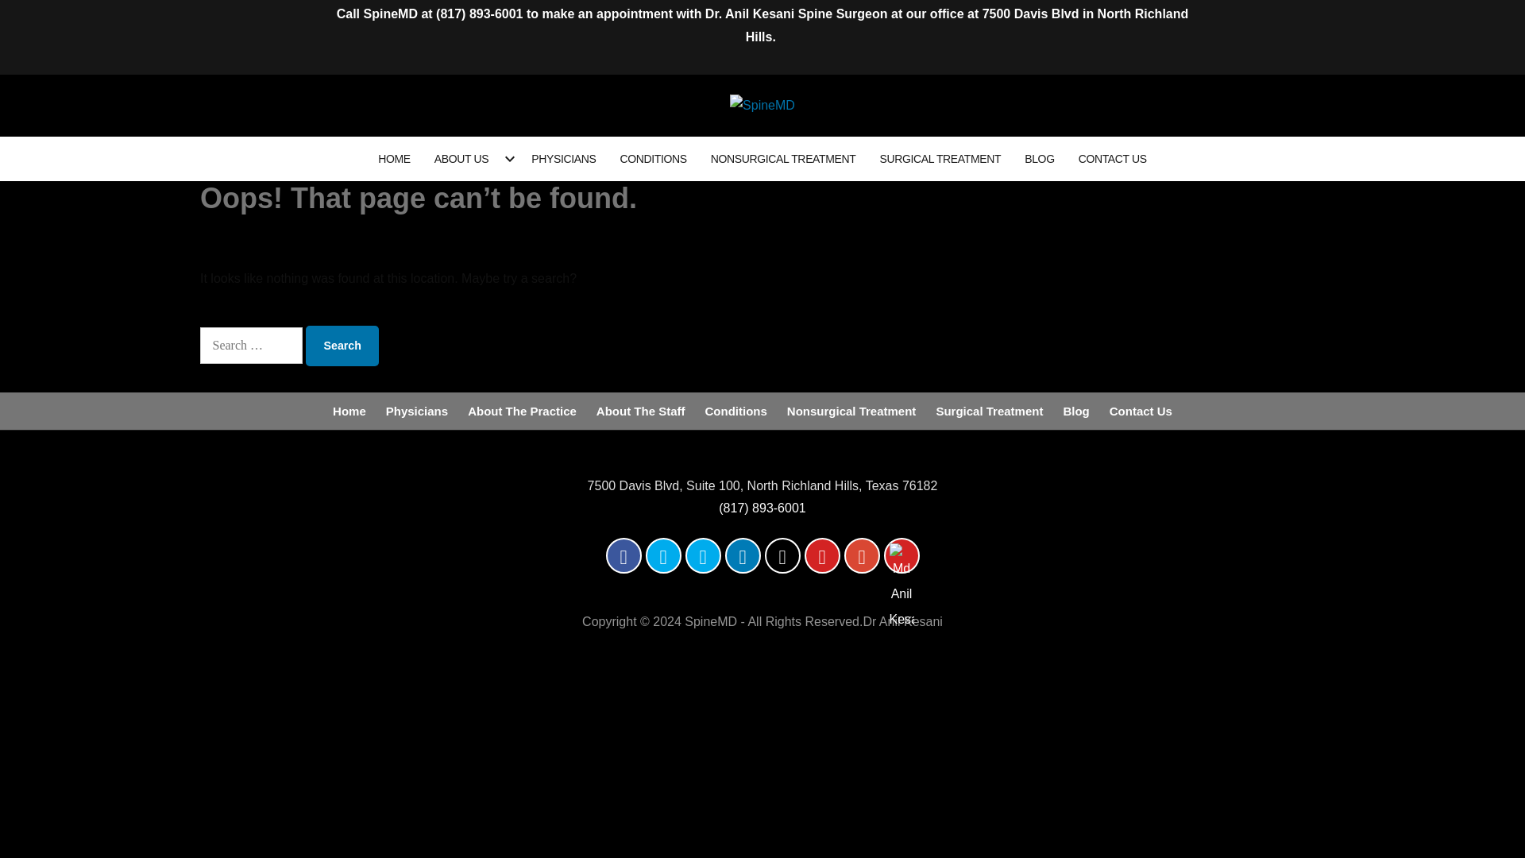 The height and width of the screenshot is (858, 1525). What do you see at coordinates (940, 158) in the screenshot?
I see `SURGICAL TREATMENT` at bounding box center [940, 158].